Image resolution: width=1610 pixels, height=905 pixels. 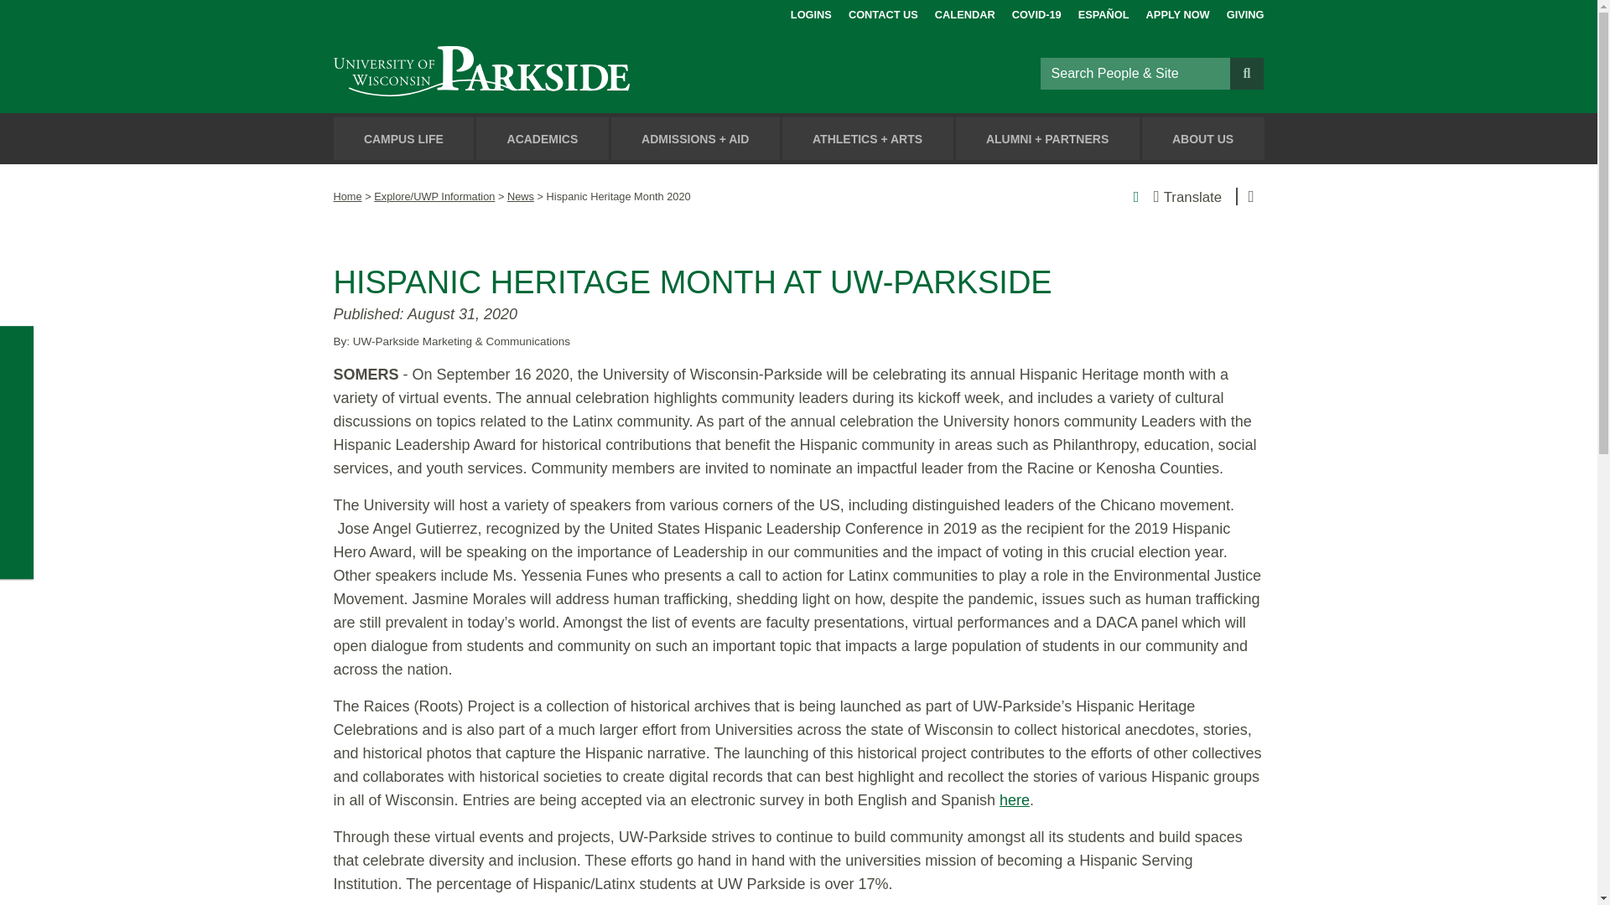 What do you see at coordinates (1178, 12) in the screenshot?
I see `APPLY NOW` at bounding box center [1178, 12].